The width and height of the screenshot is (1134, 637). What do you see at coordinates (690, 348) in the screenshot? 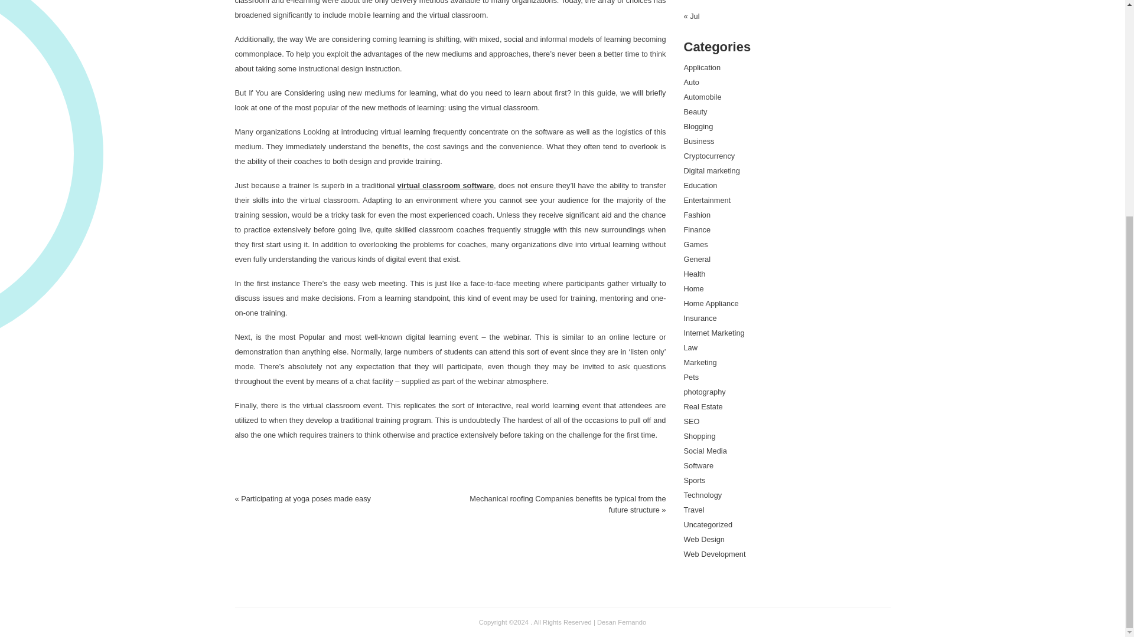
I see `Law` at bounding box center [690, 348].